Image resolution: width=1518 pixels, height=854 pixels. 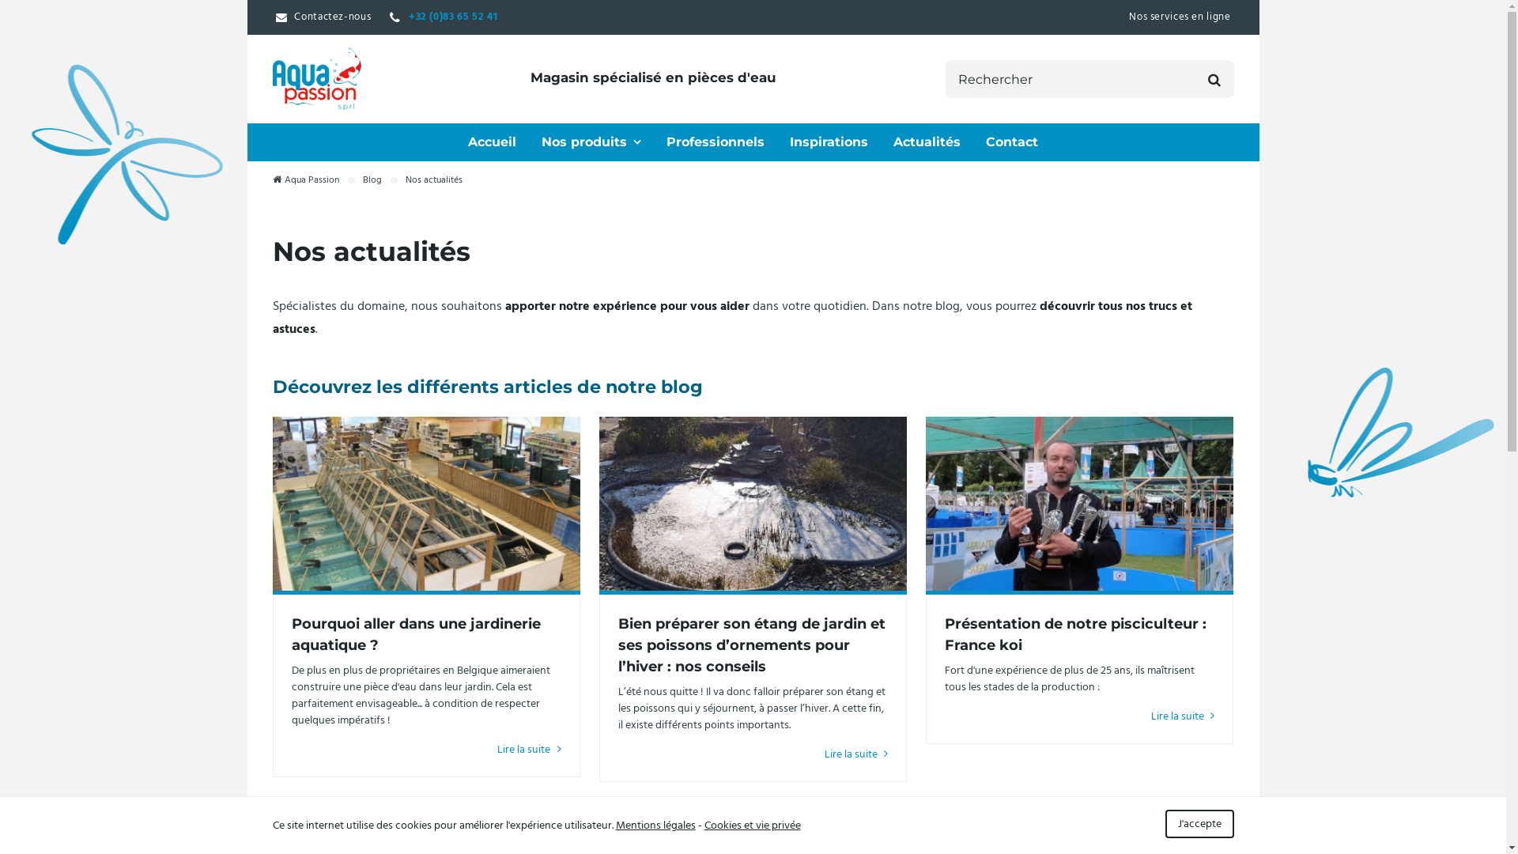 What do you see at coordinates (530, 750) in the screenshot?
I see `Lire la suite` at bounding box center [530, 750].